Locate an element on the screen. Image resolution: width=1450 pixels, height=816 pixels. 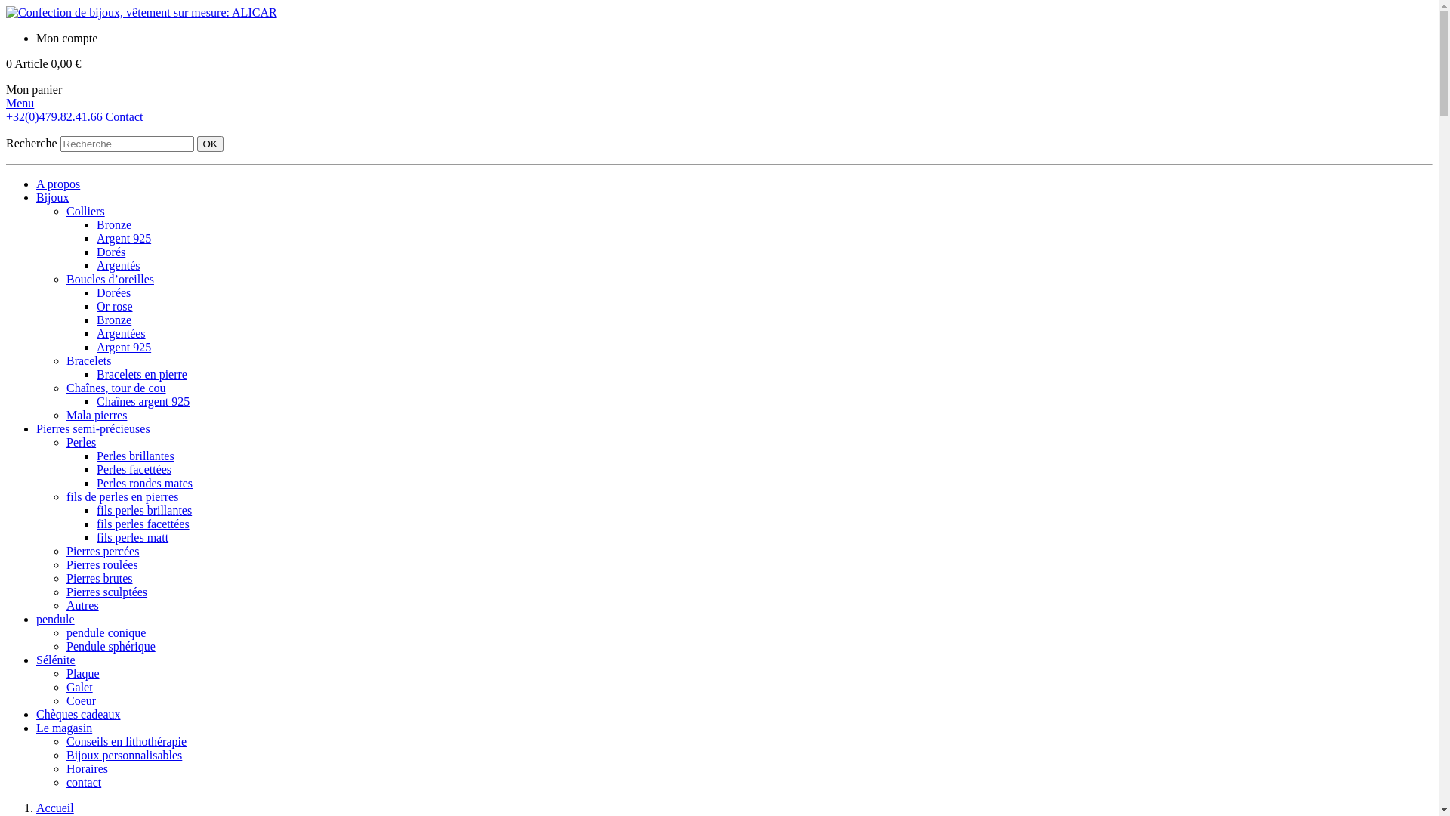
Mon compte is located at coordinates (66, 38).